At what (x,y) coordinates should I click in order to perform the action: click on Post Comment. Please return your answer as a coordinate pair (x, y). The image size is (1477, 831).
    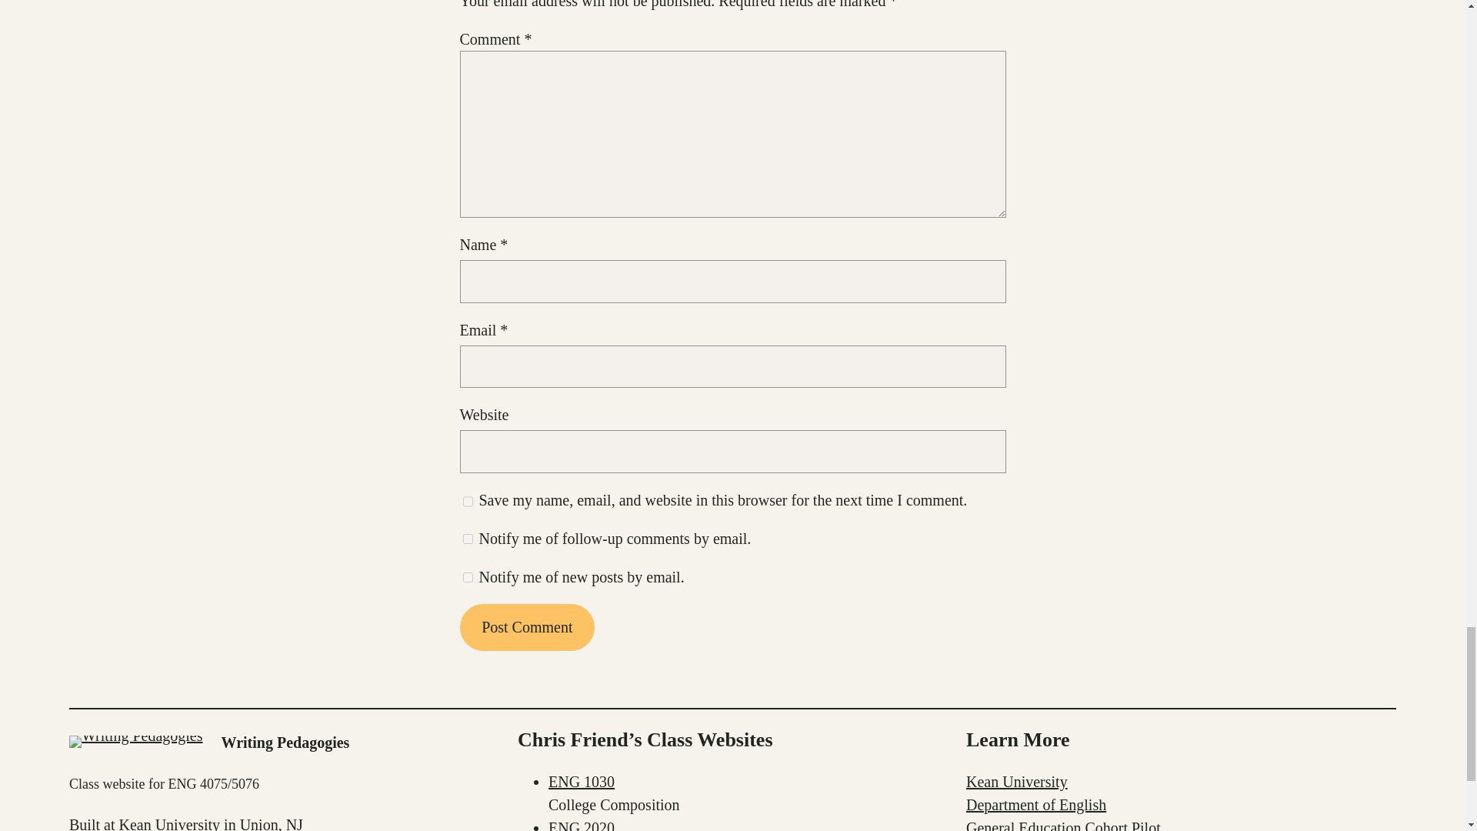
    Looking at the image, I should click on (527, 627).